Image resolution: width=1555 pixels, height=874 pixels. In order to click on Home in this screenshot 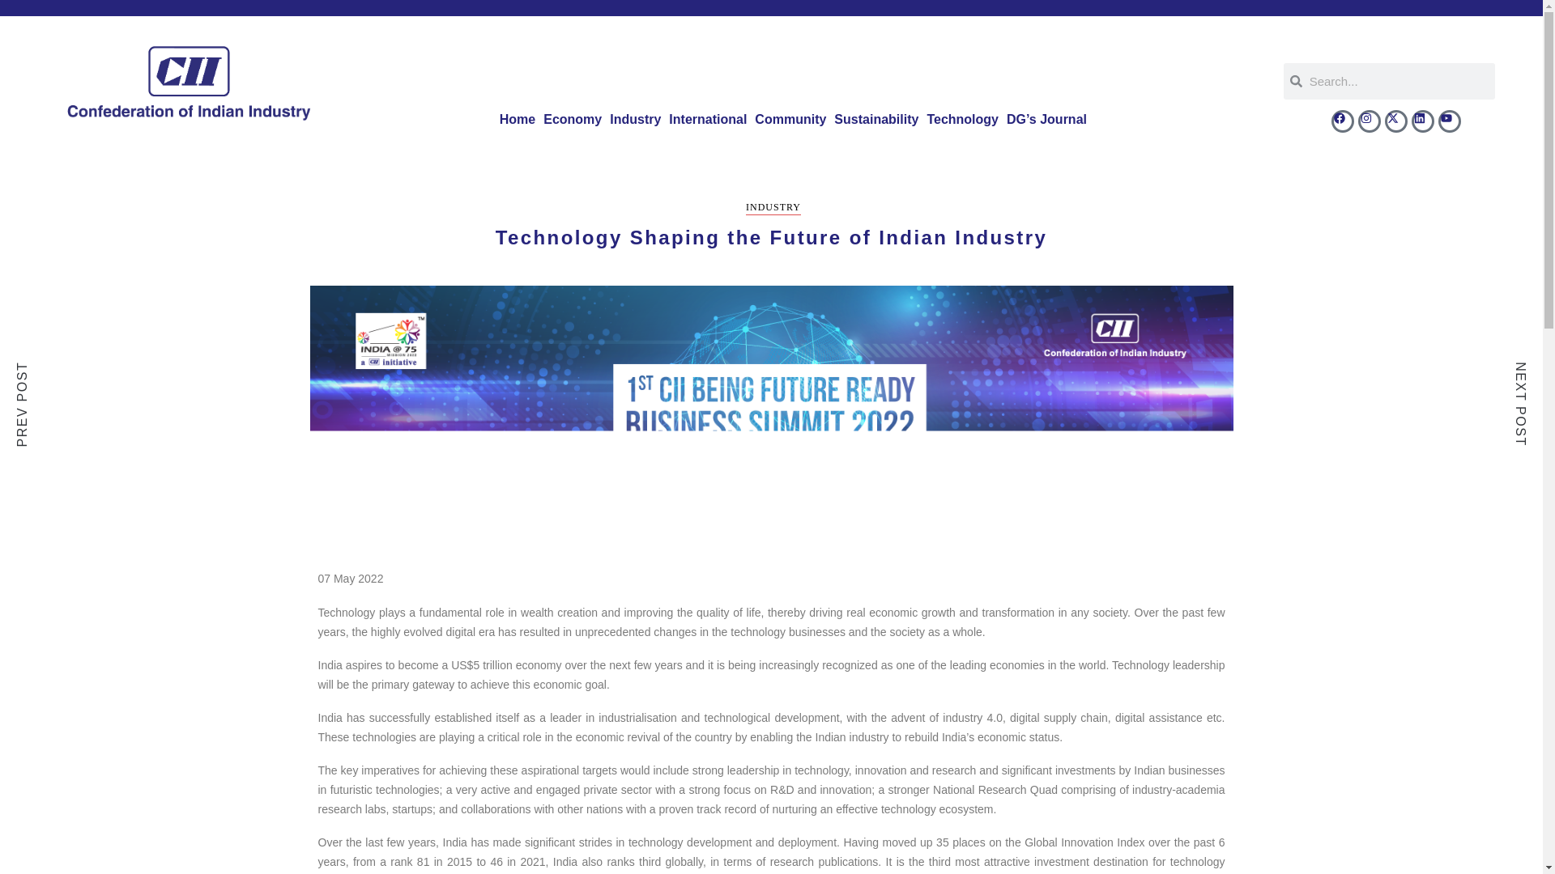, I will do `click(518, 120)`.